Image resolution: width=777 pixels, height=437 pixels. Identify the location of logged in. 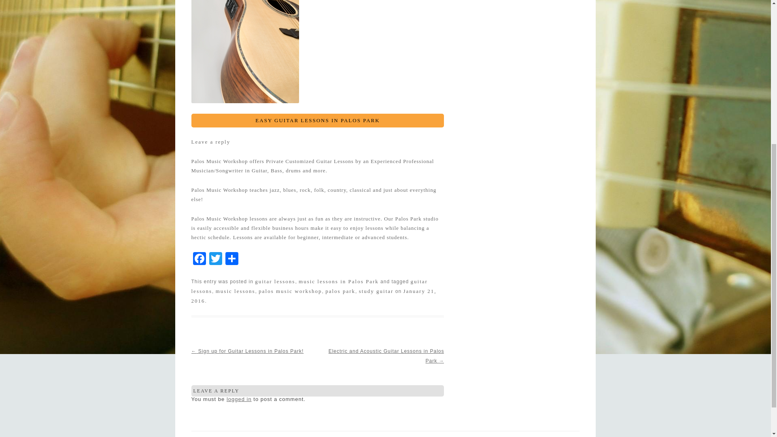
(239, 399).